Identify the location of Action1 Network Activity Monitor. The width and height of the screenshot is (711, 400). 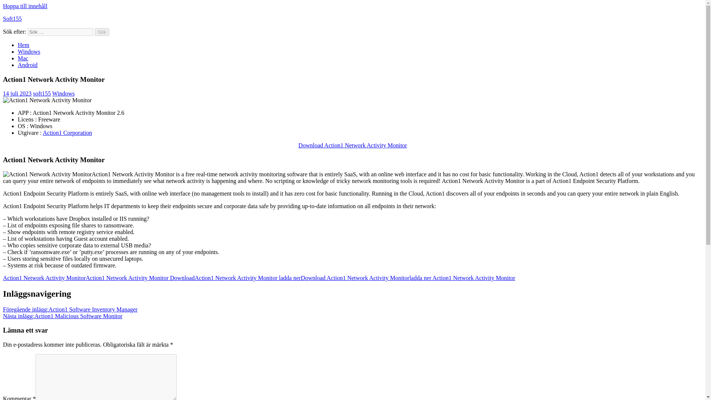
(47, 174).